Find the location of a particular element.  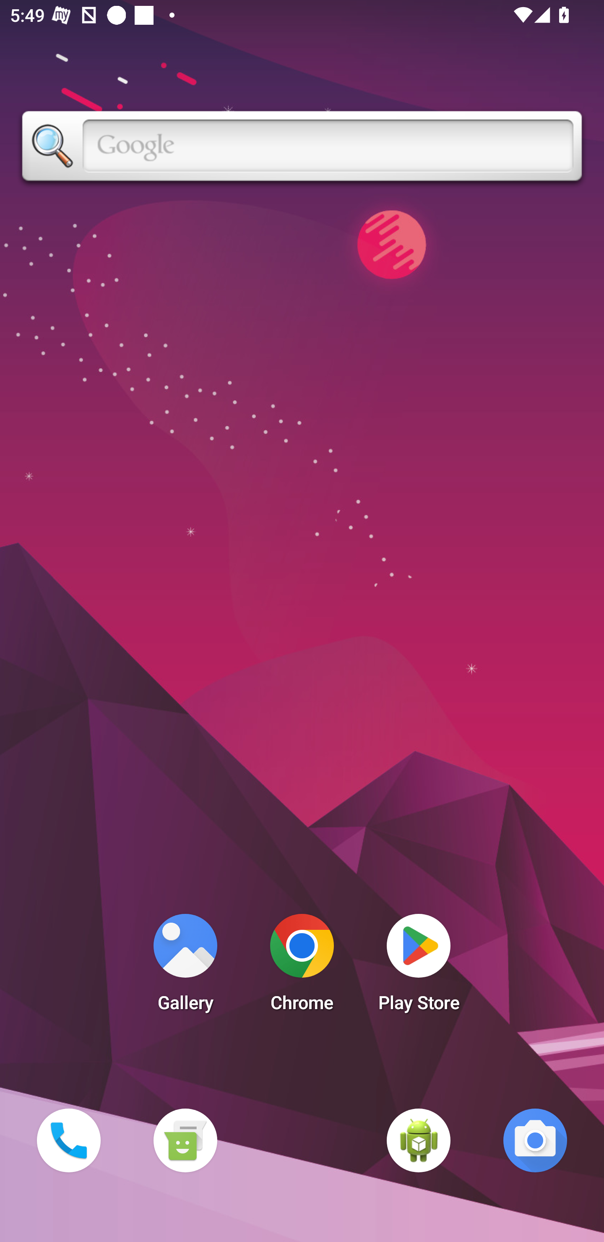

Play Store is located at coordinates (419, 967).